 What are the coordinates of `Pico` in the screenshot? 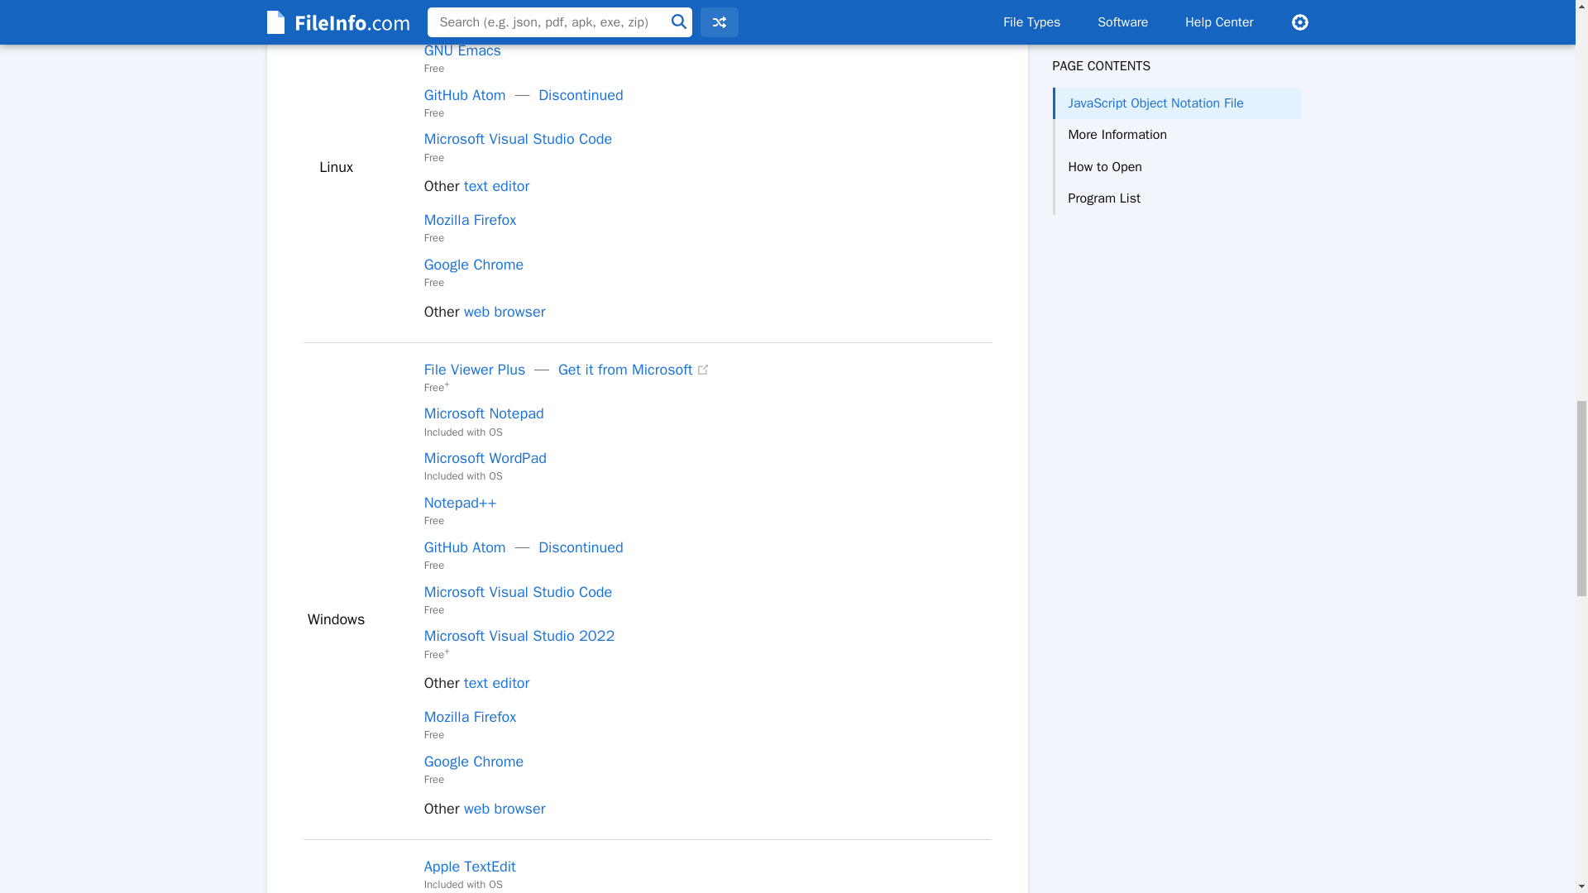 It's located at (437, 7).